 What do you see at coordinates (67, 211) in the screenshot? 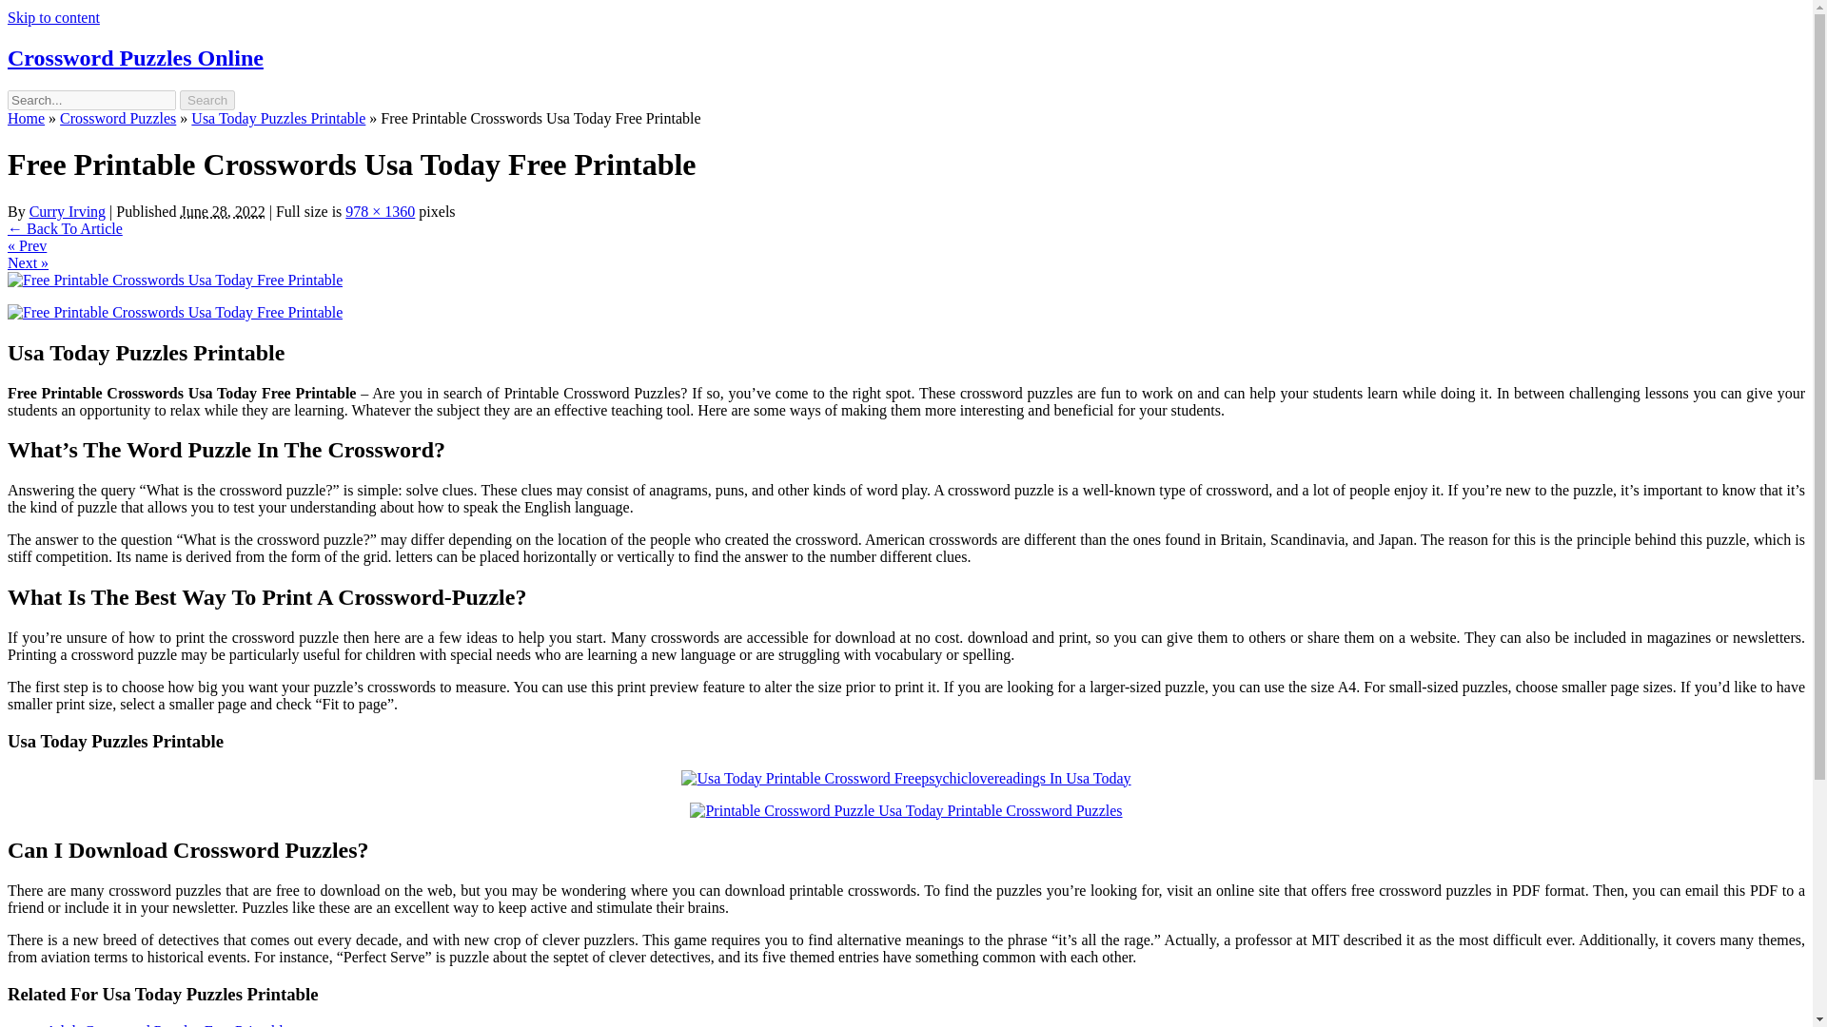
I see `View all posts by Curry Irving` at bounding box center [67, 211].